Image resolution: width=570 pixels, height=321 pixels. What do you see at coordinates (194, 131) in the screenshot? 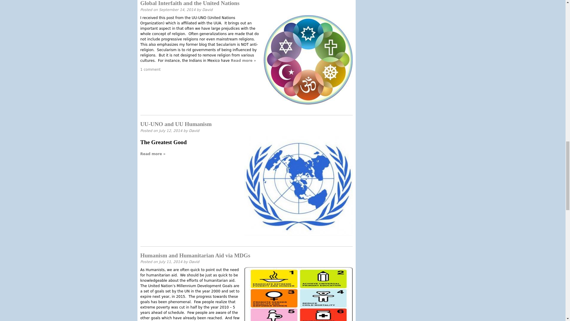
I see `David` at bounding box center [194, 131].